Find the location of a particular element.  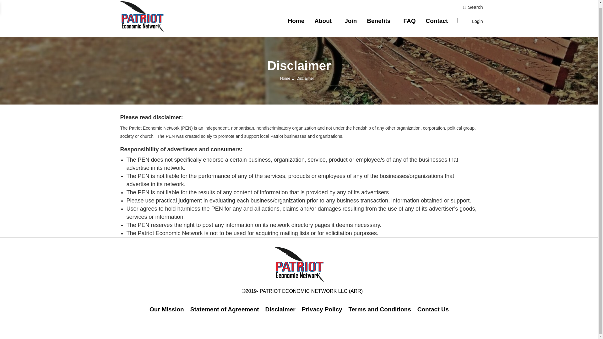

Login is located at coordinates (477, 21).